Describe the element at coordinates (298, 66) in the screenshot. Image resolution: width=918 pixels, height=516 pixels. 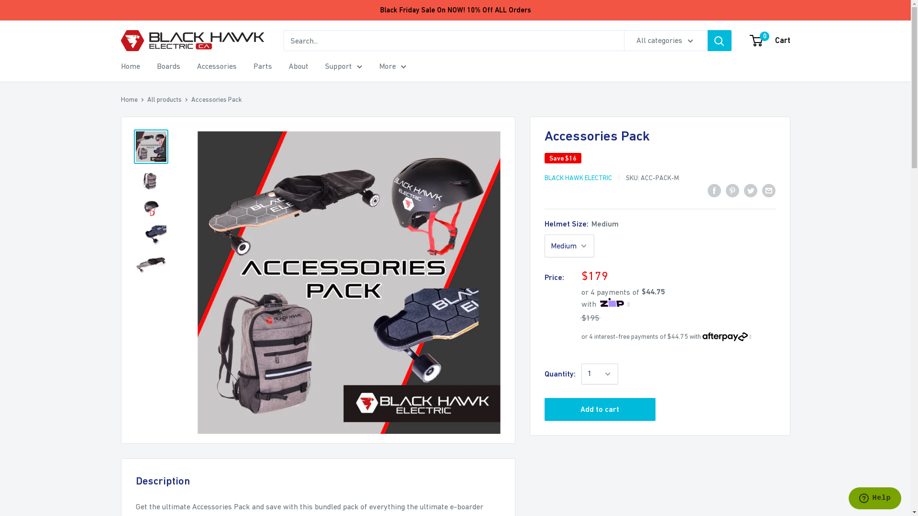
I see `About` at that location.